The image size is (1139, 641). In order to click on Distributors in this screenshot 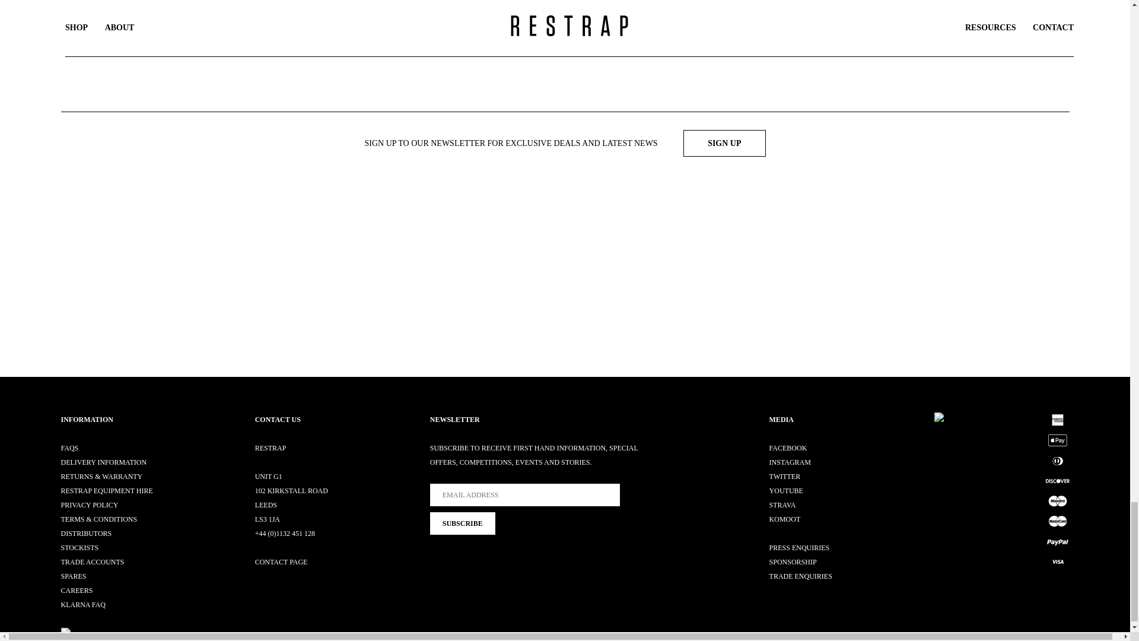, I will do `click(85, 534)`.